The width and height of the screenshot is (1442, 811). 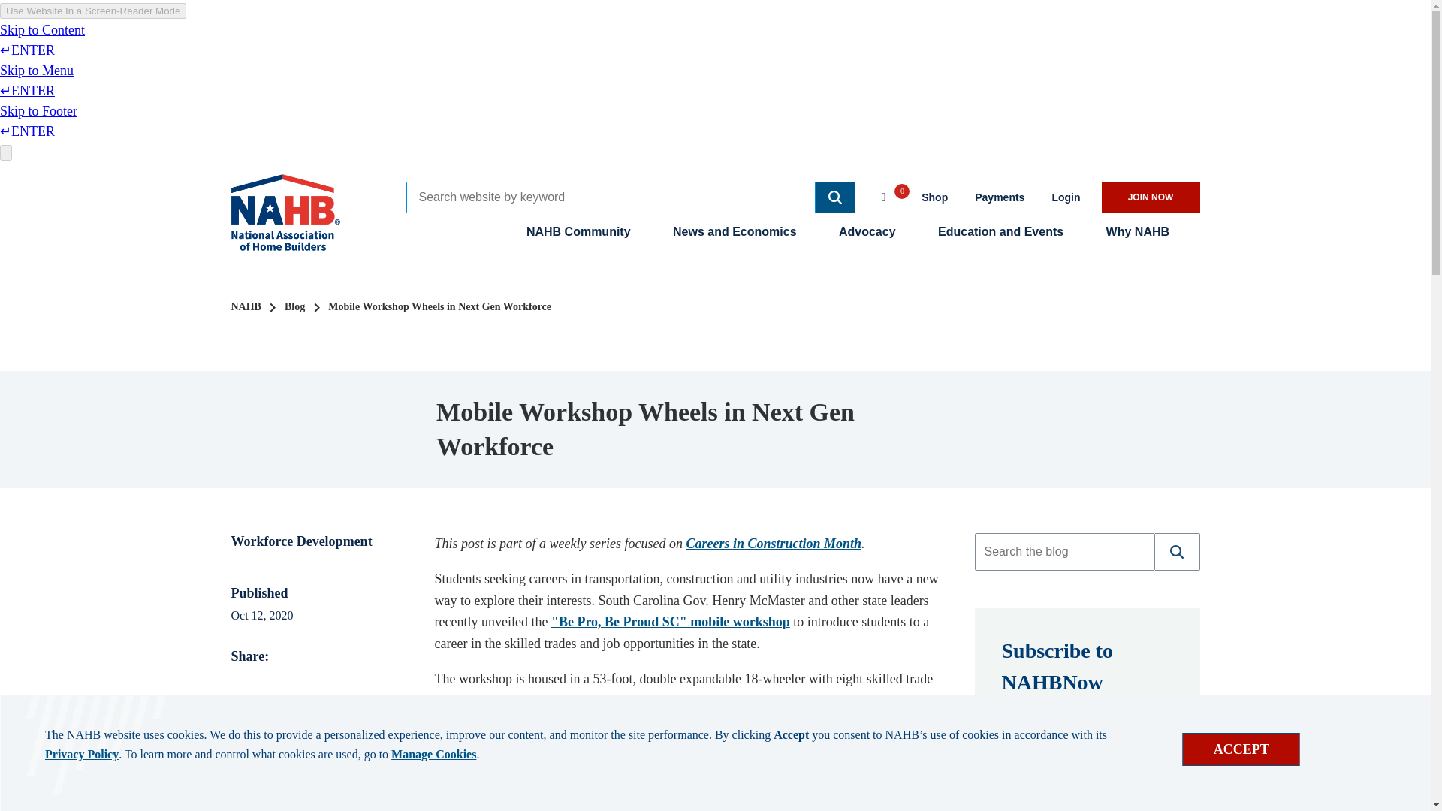 What do you see at coordinates (610, 197) in the screenshot?
I see `Insert a query. Press enter to send` at bounding box center [610, 197].